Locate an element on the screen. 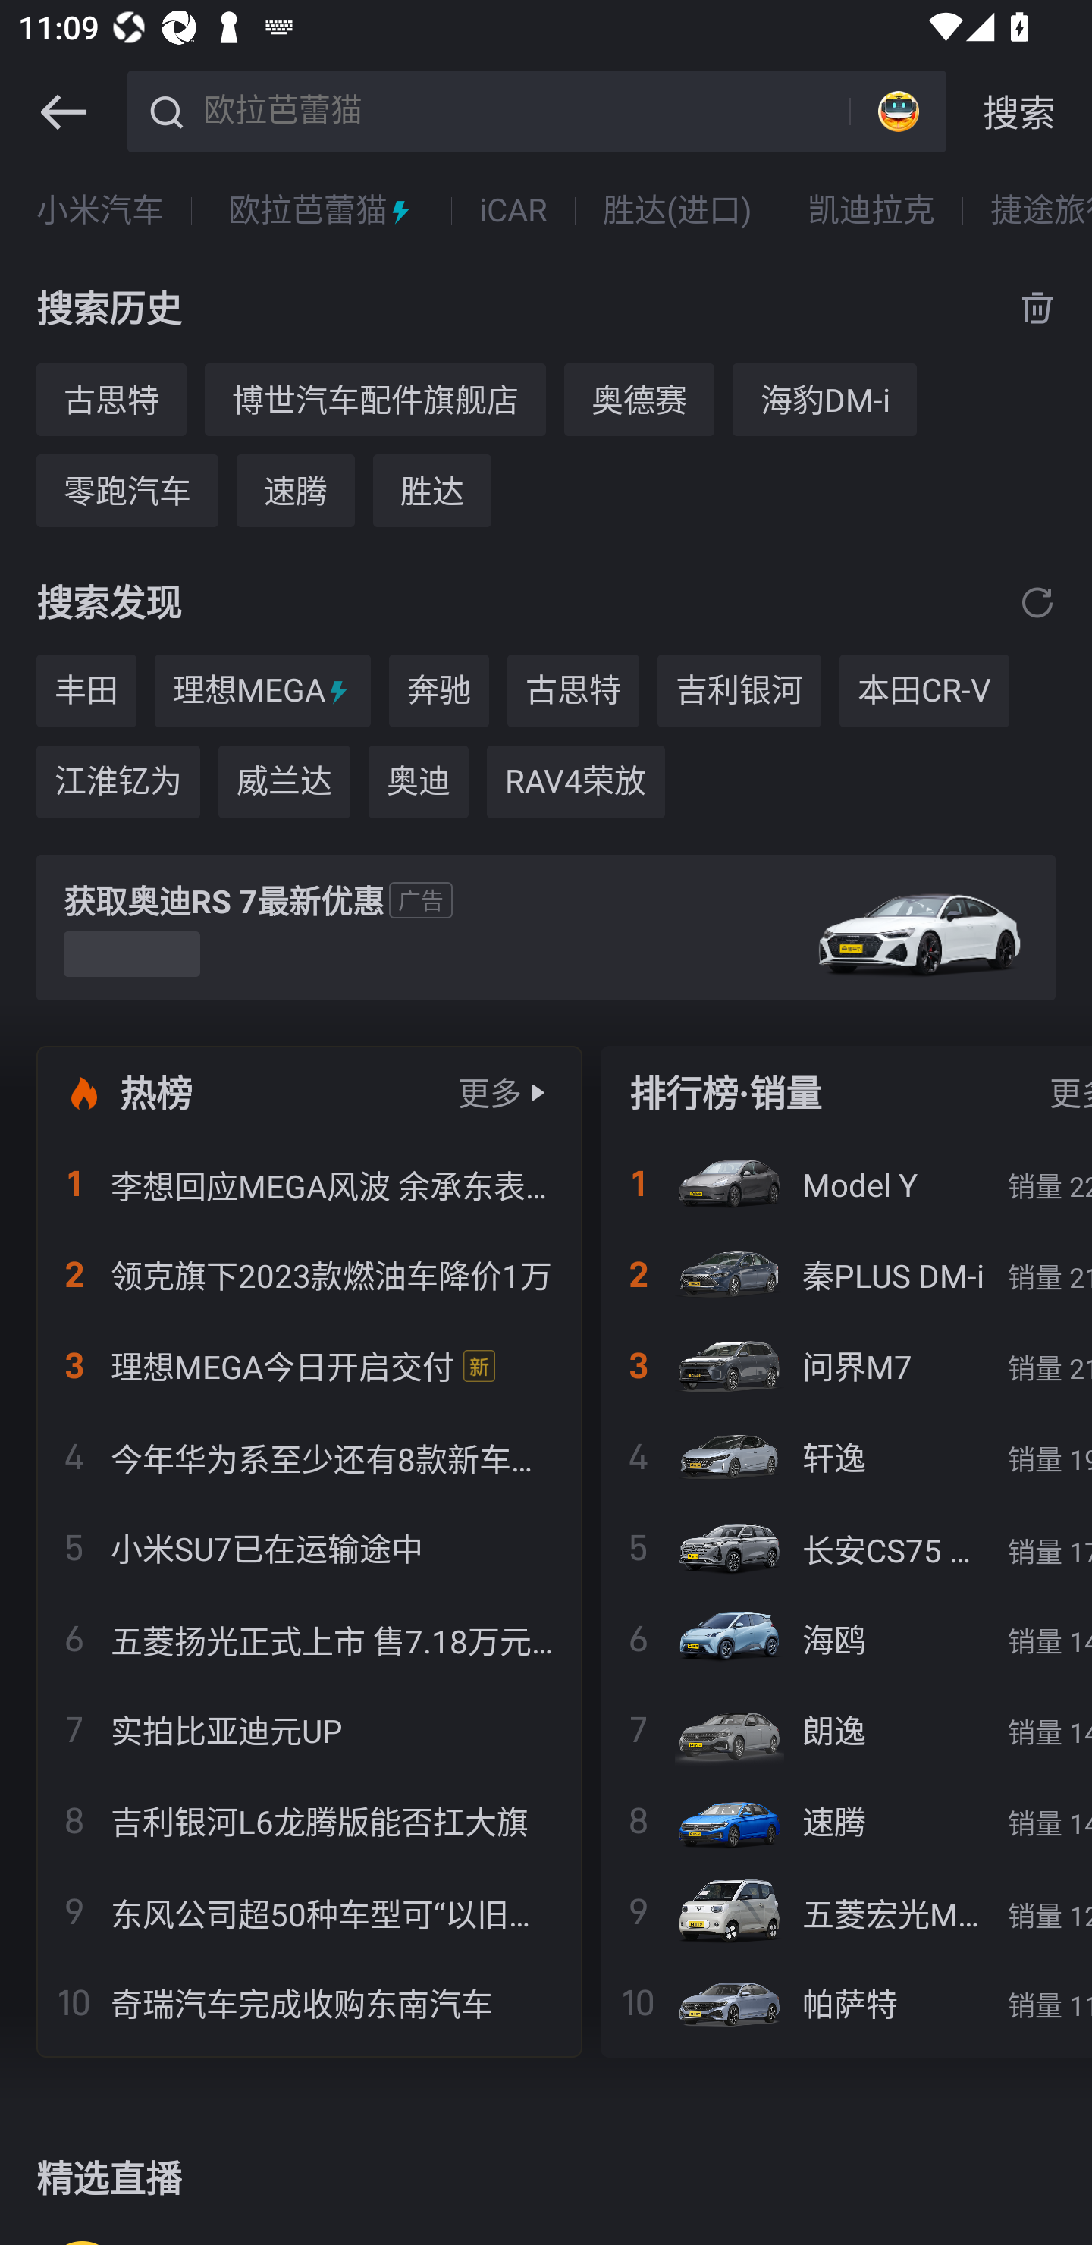 Image resolution: width=1092 pixels, height=2245 pixels. 实拍比亚迪元UP is located at coordinates (309, 1729).